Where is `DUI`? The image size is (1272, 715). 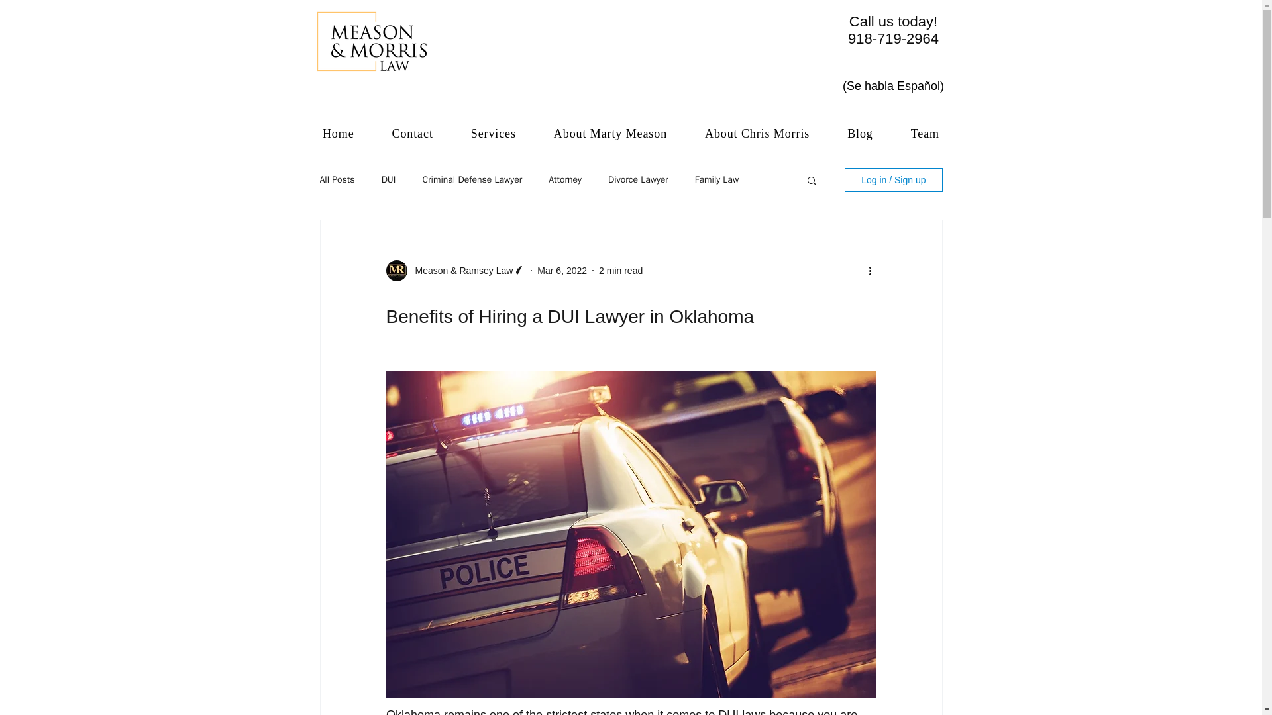
DUI is located at coordinates (388, 180).